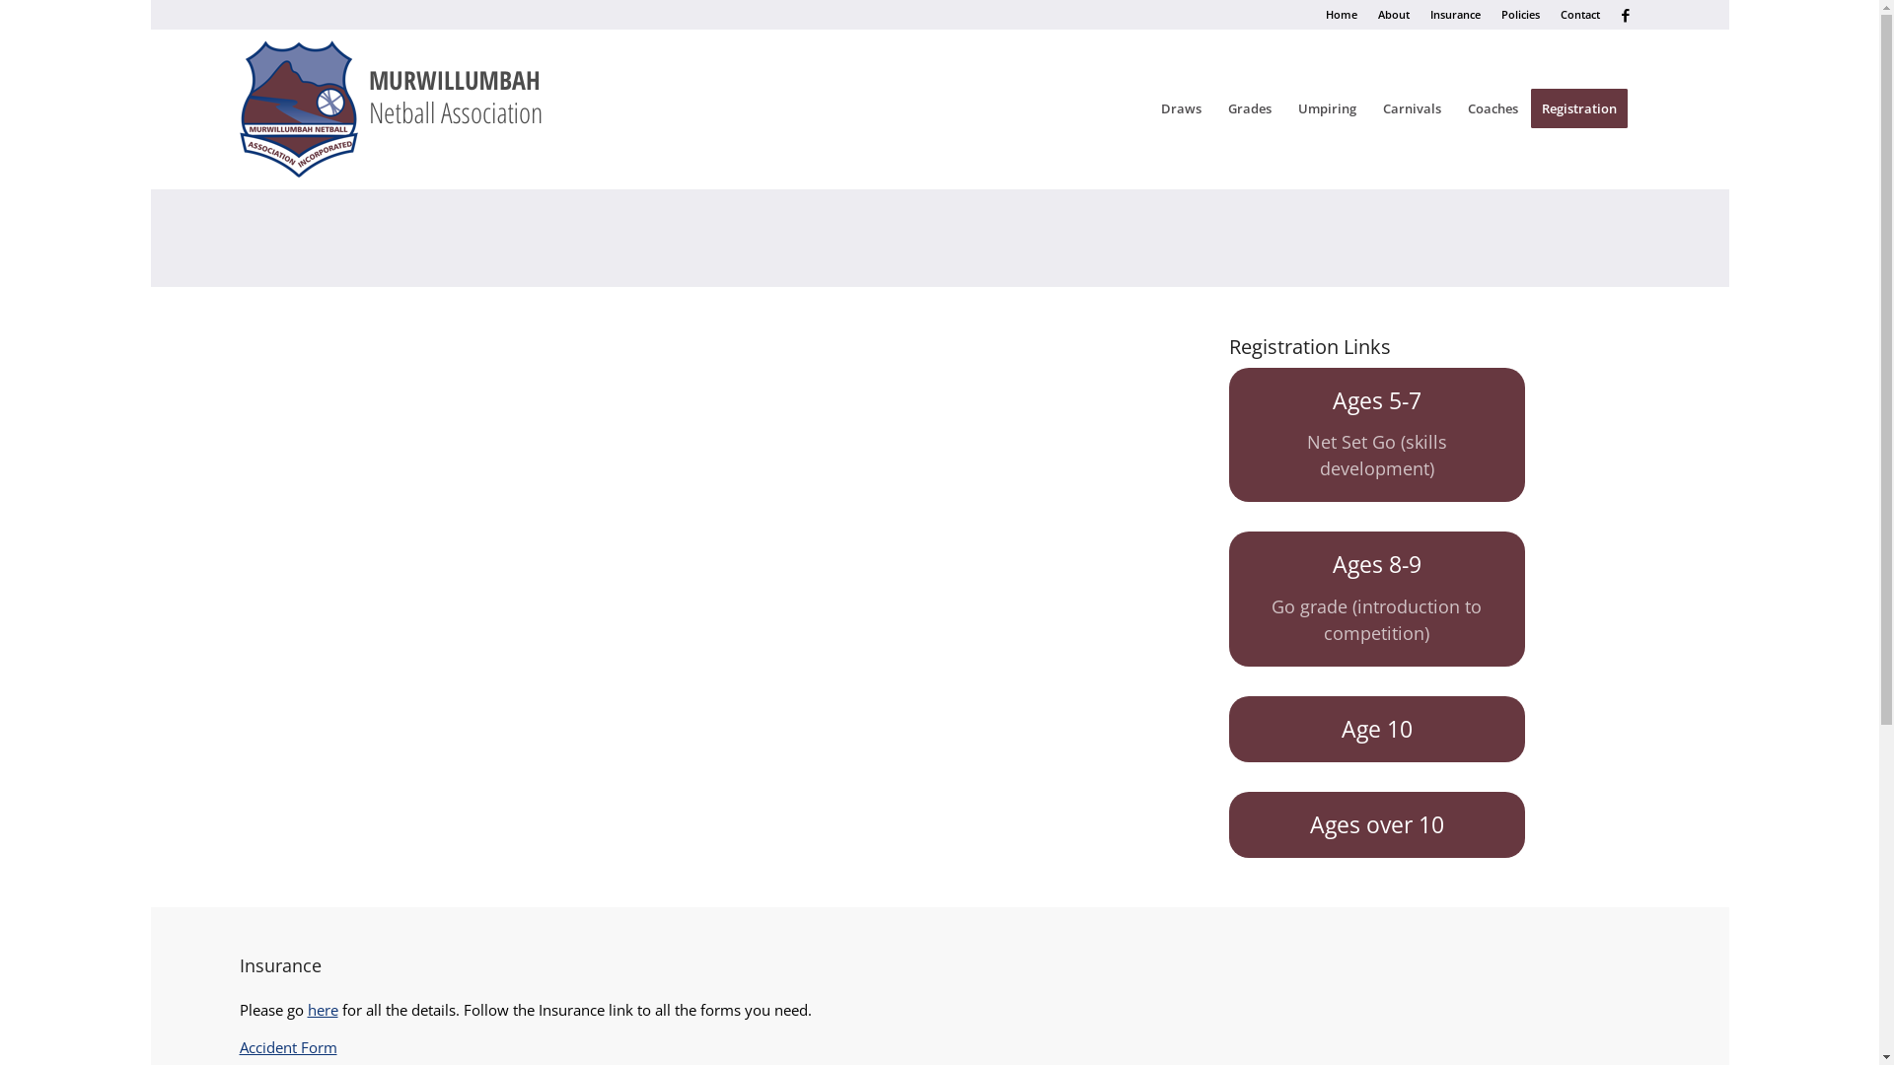  Describe the element at coordinates (1580, 14) in the screenshot. I see `Contact` at that location.